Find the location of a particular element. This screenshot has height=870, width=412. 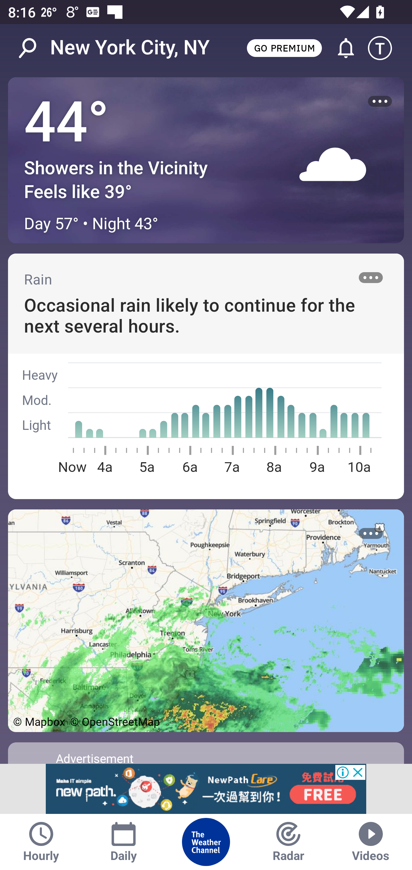

Go to Alerts and Notifications is located at coordinates (341, 48).